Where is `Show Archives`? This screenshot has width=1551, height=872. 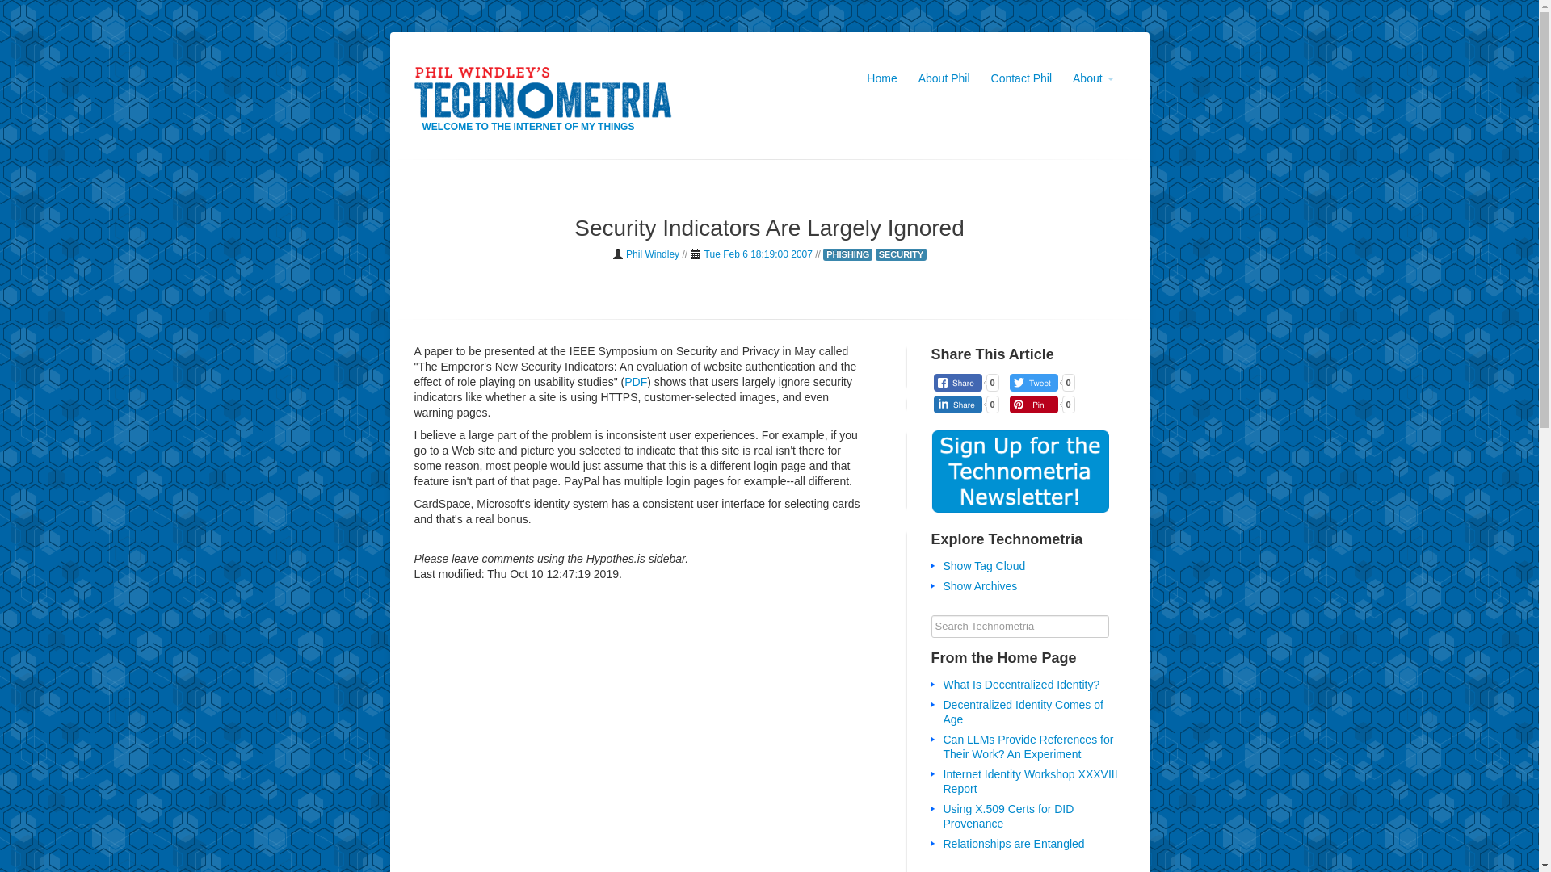
Show Archives is located at coordinates (980, 586).